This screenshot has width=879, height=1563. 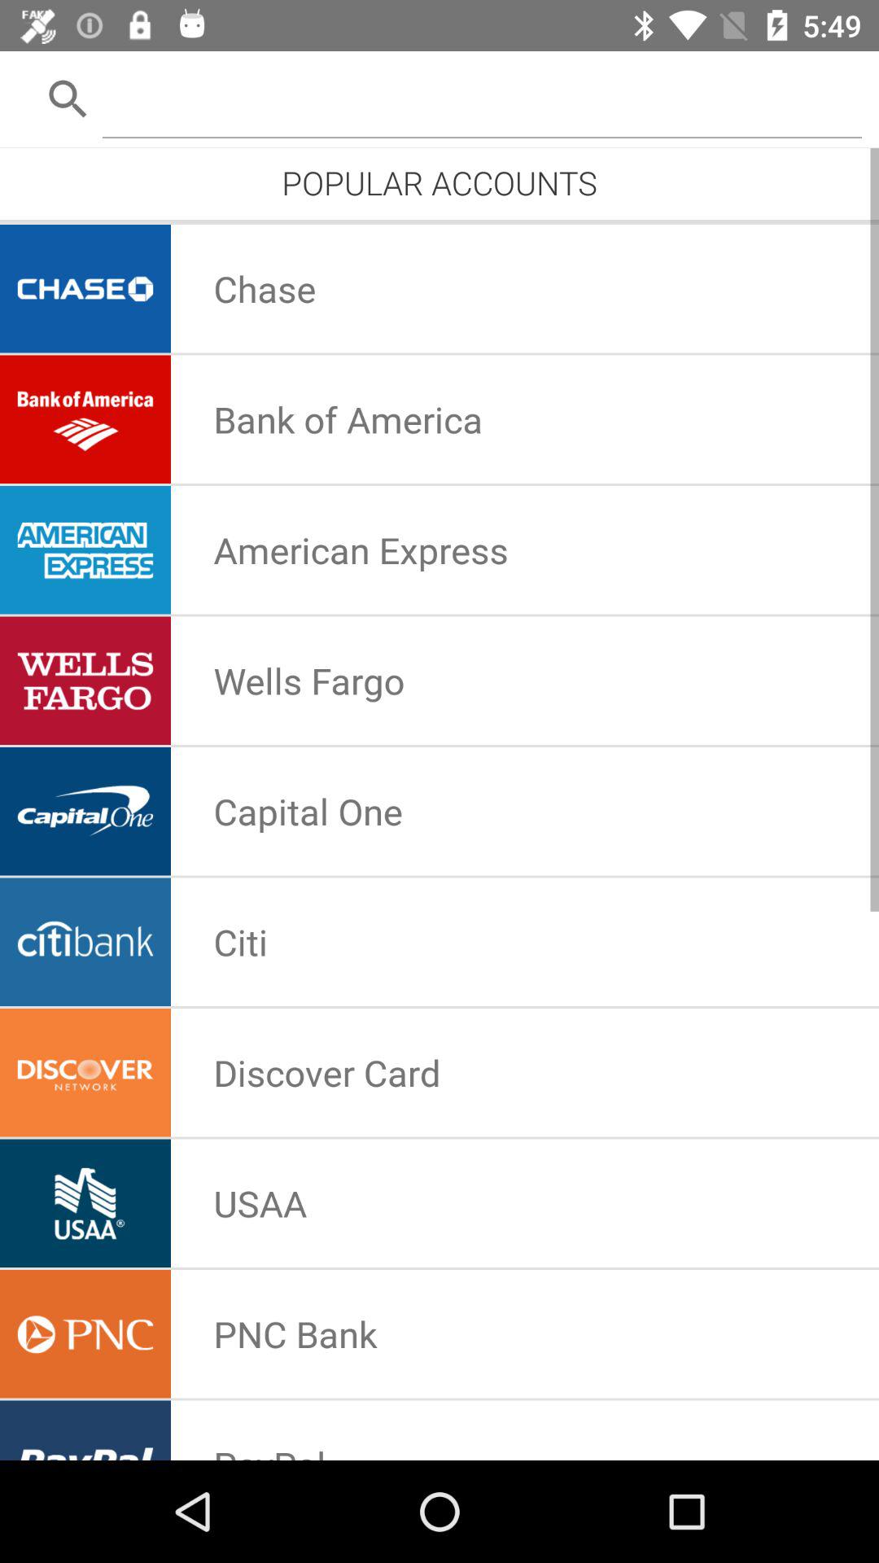 I want to click on open search bar, so click(x=482, y=98).